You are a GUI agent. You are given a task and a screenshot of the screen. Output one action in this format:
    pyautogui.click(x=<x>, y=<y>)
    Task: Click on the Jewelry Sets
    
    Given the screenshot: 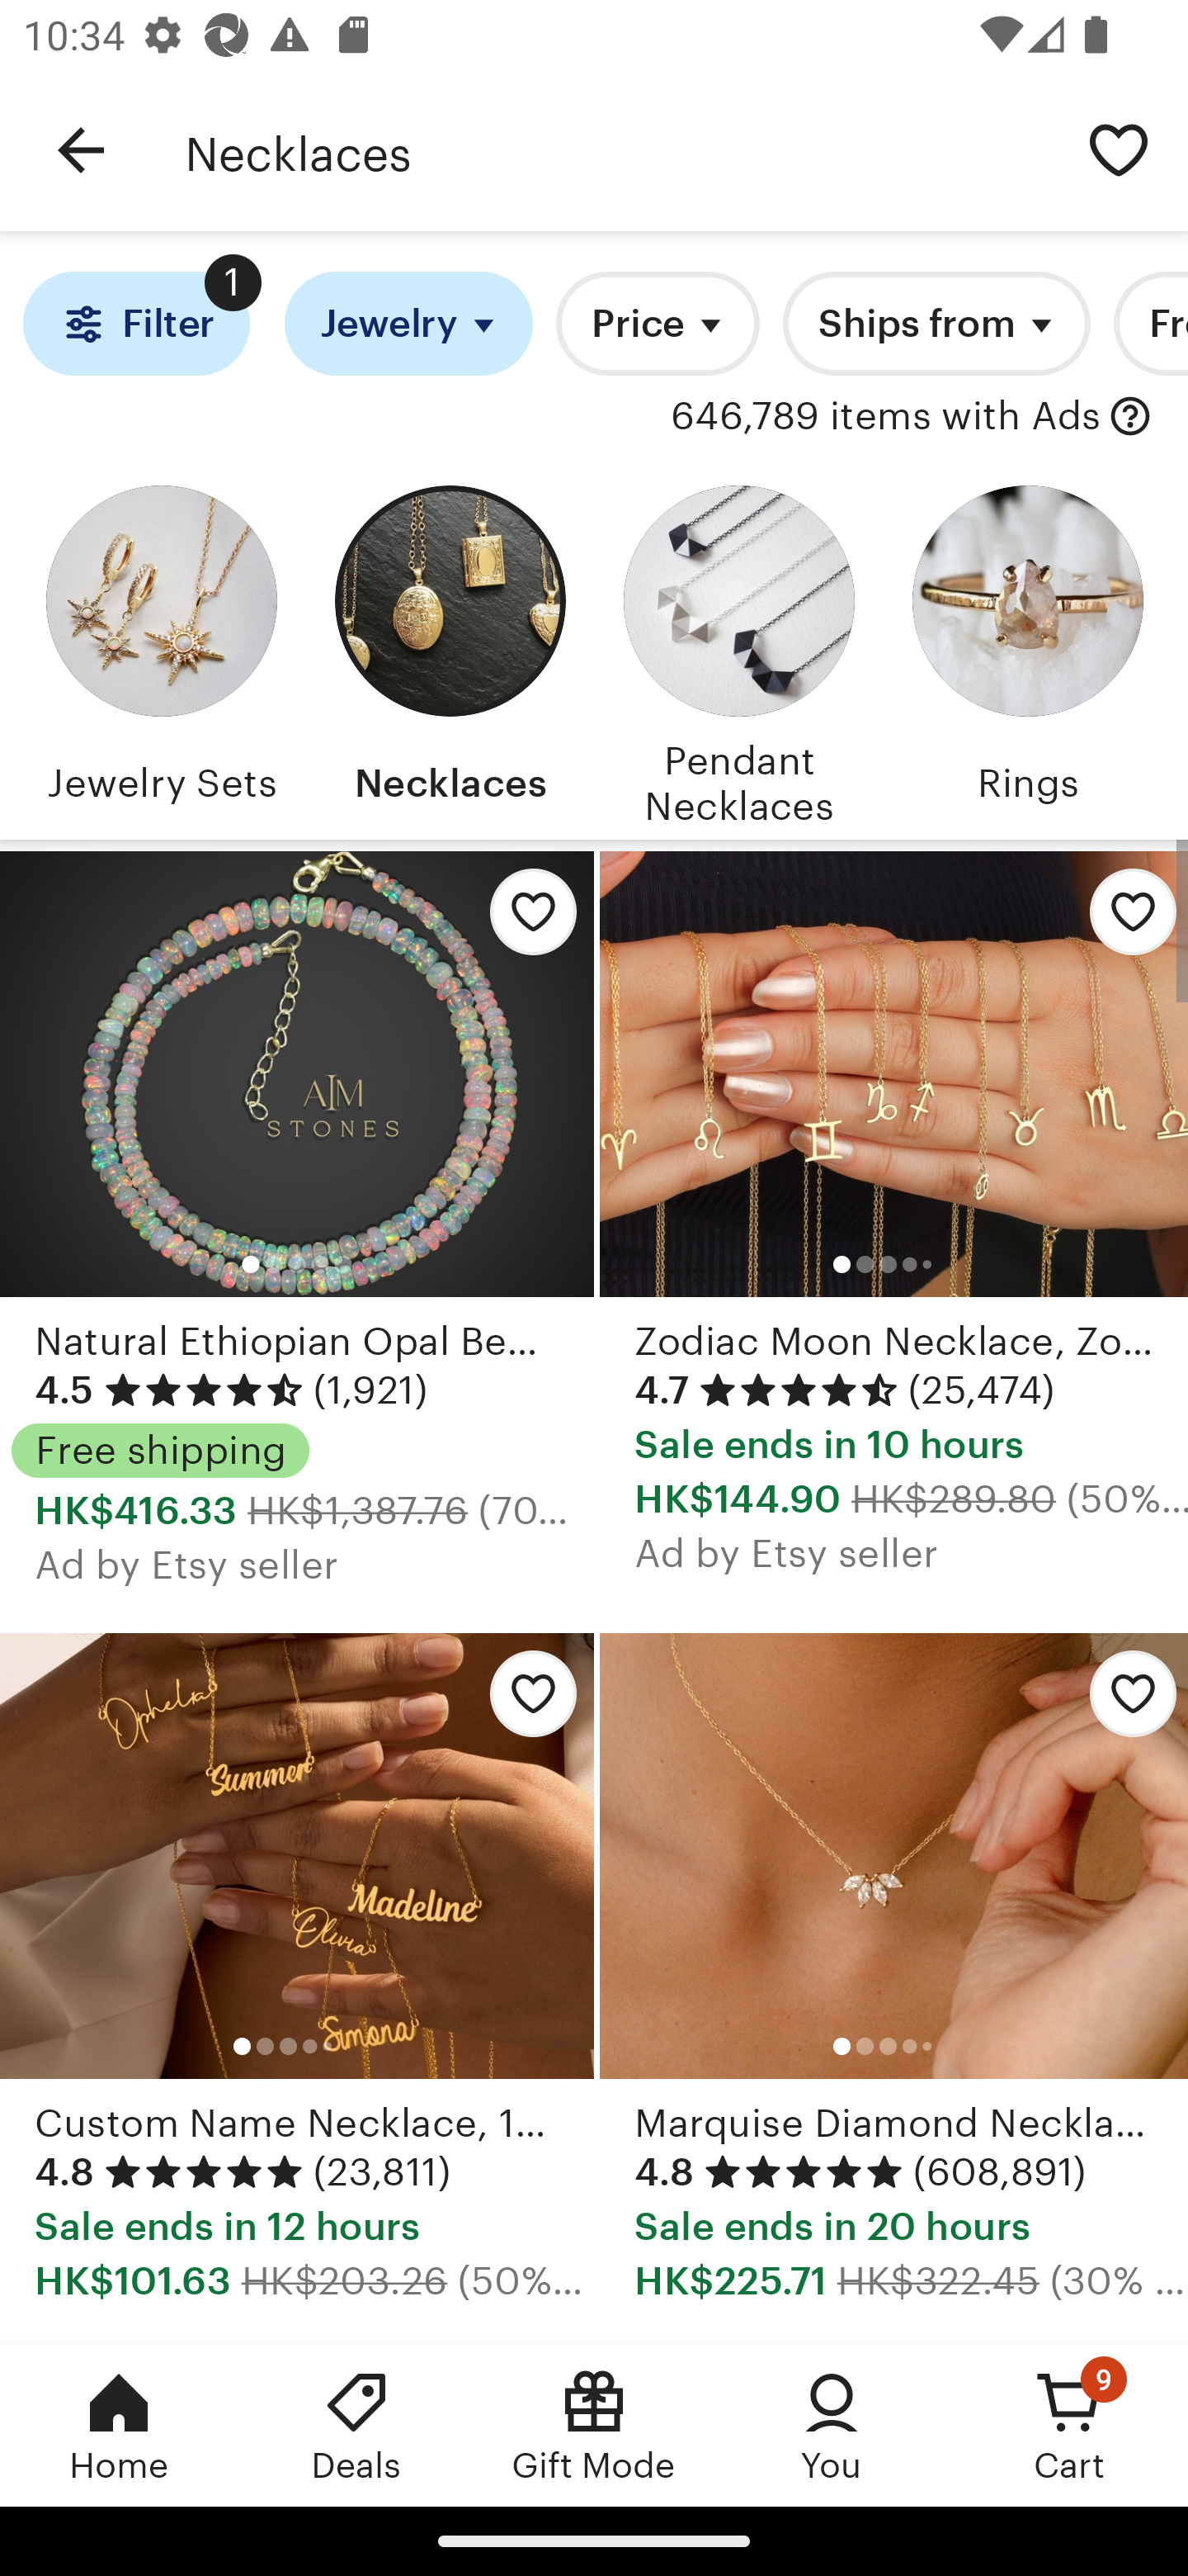 What is the action you would take?
    pyautogui.click(x=161, y=651)
    